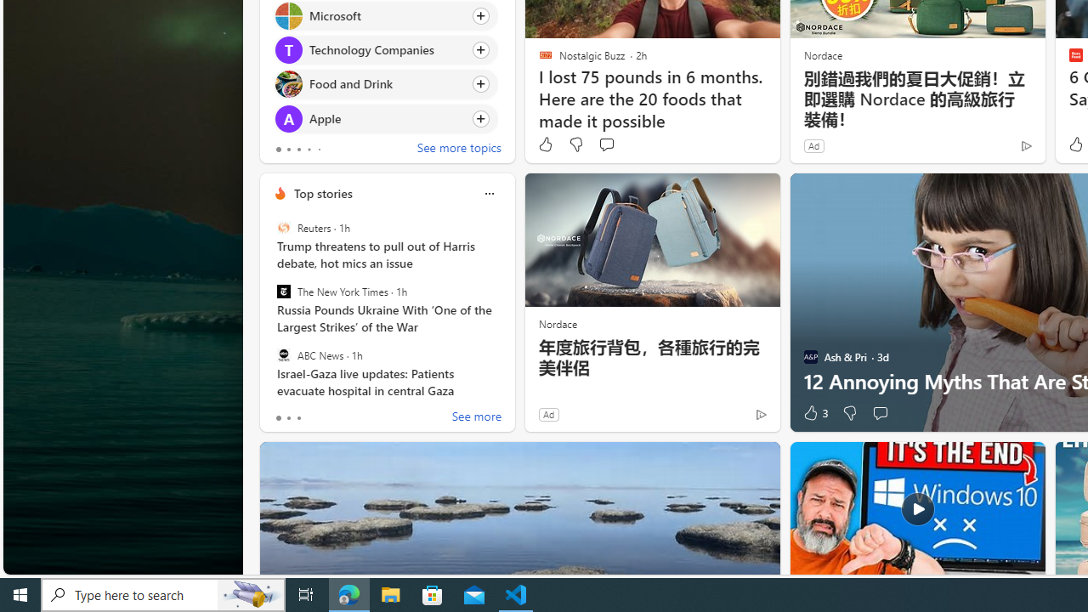  What do you see at coordinates (814, 413) in the screenshot?
I see `3 Like` at bounding box center [814, 413].